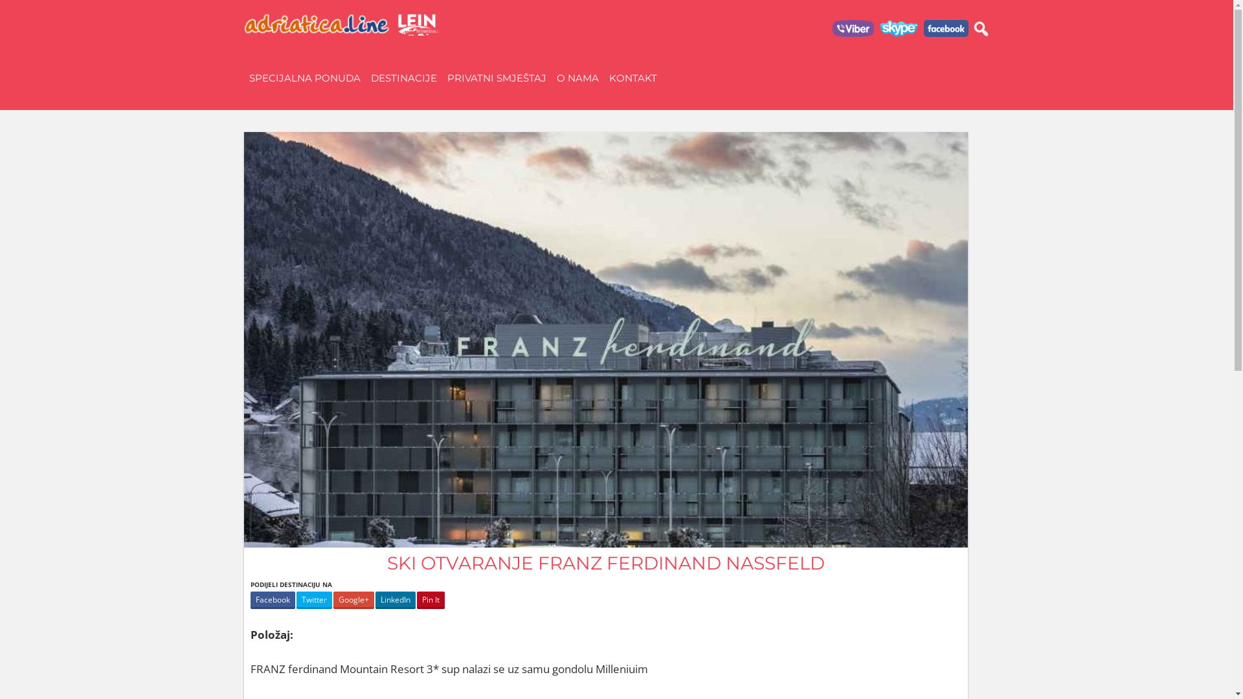 The height and width of the screenshot is (699, 1243). What do you see at coordinates (353, 601) in the screenshot?
I see `Google+` at bounding box center [353, 601].